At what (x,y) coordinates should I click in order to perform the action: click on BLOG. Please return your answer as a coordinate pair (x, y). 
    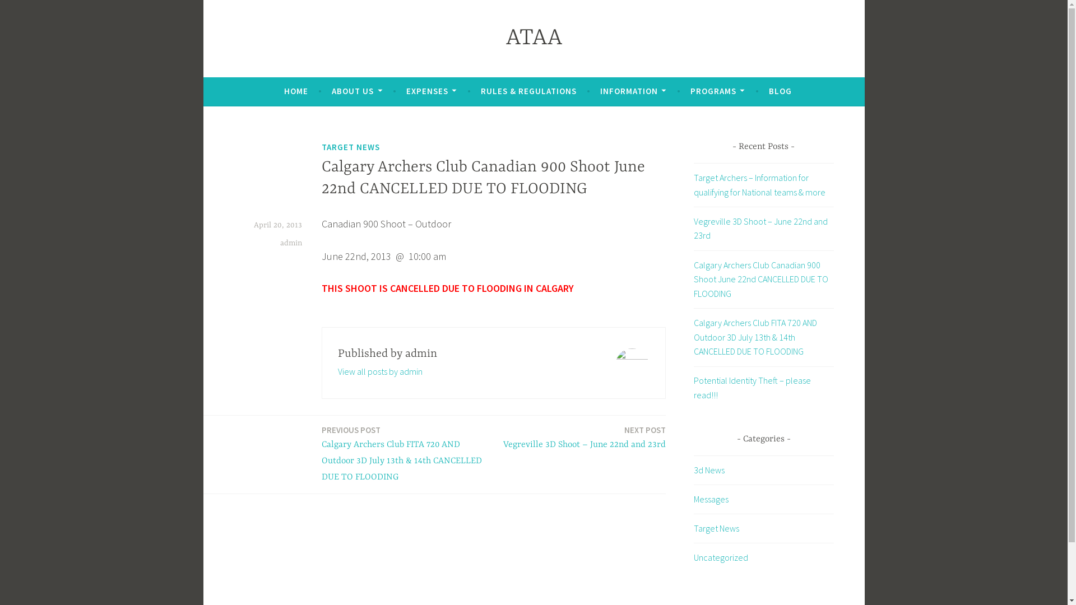
    Looking at the image, I should click on (780, 91).